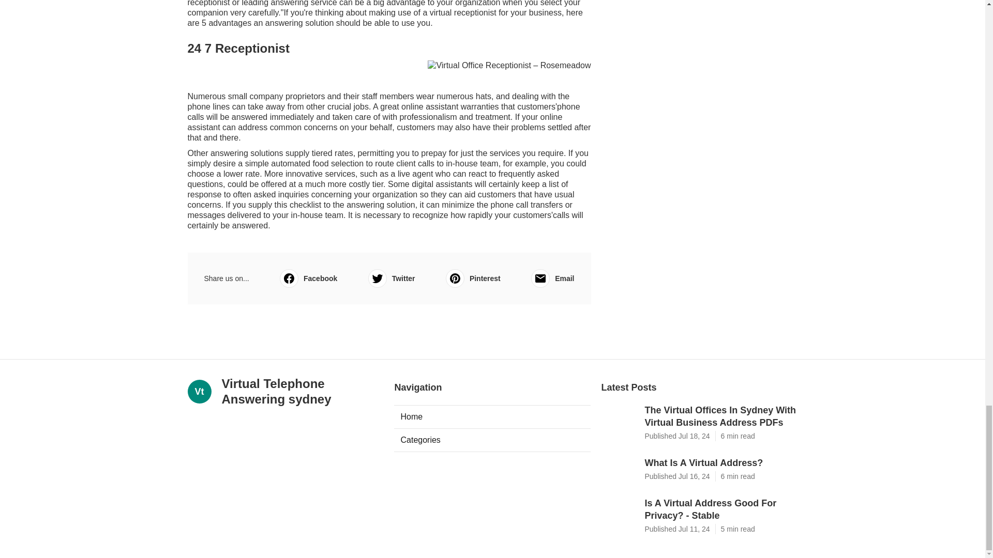 This screenshot has height=558, width=993. I want to click on Home, so click(492, 417).